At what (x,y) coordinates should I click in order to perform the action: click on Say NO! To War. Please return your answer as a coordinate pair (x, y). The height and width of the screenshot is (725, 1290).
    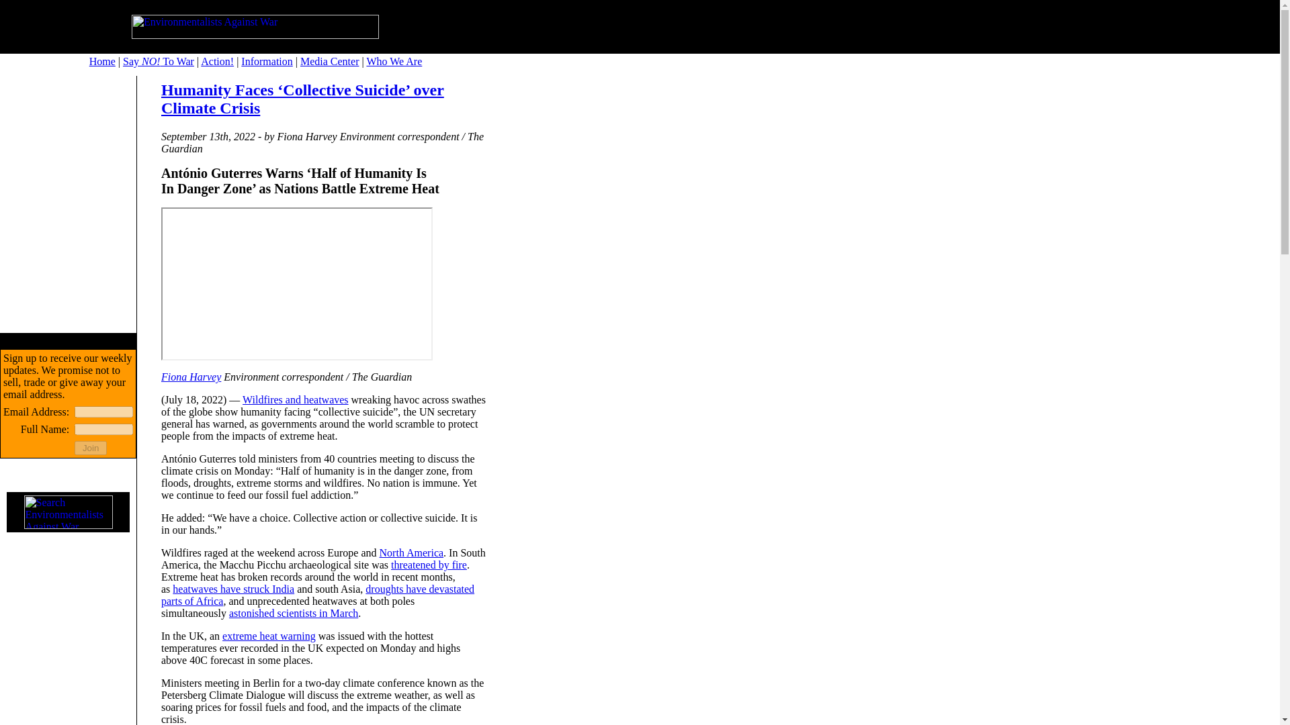
    Looking at the image, I should click on (159, 62).